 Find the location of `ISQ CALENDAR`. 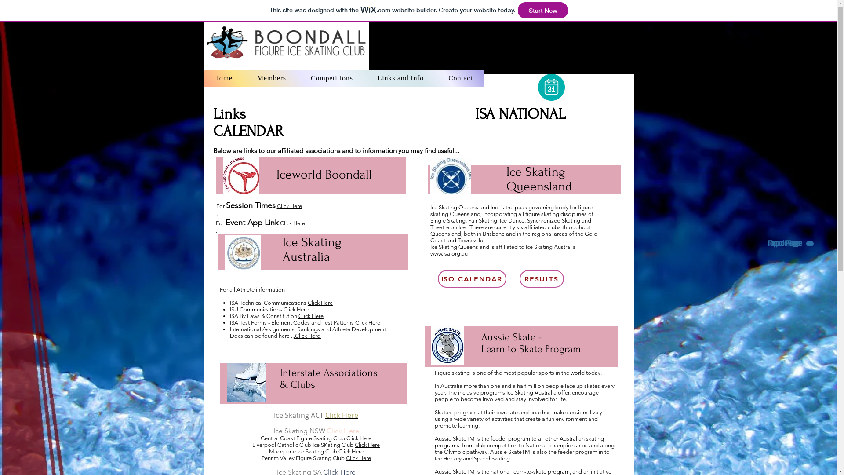

ISQ CALENDAR is located at coordinates (472, 279).